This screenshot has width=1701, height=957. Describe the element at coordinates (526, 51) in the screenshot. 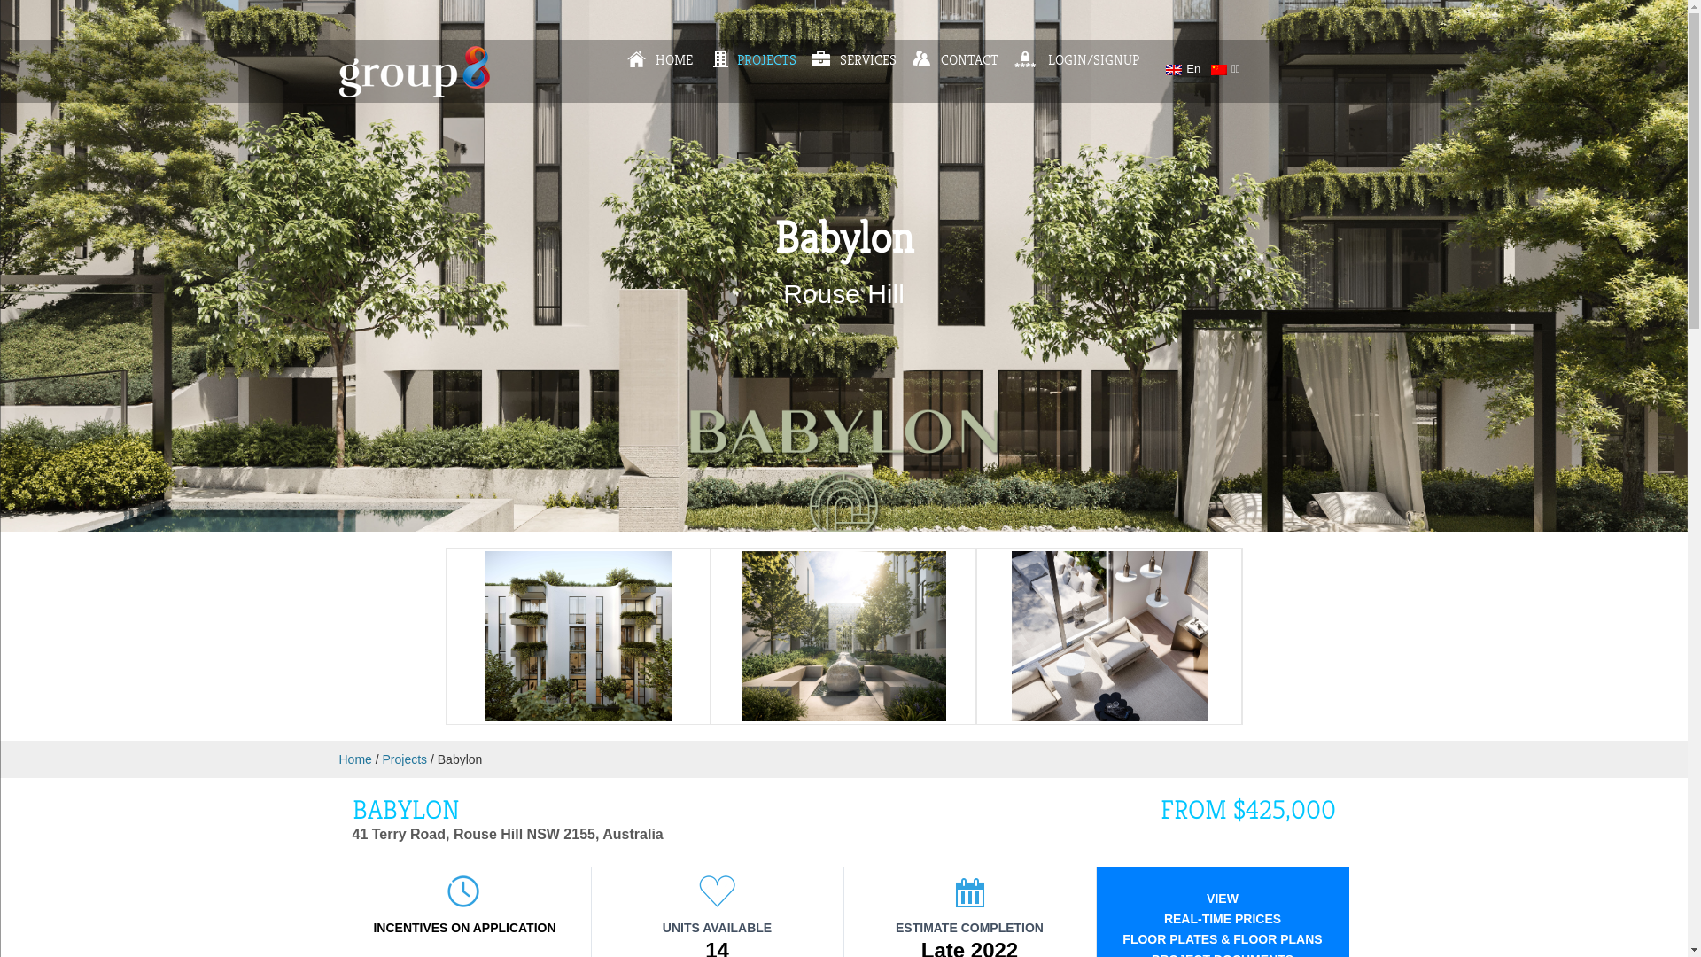

I see `SKIP TO CONTENT` at that location.